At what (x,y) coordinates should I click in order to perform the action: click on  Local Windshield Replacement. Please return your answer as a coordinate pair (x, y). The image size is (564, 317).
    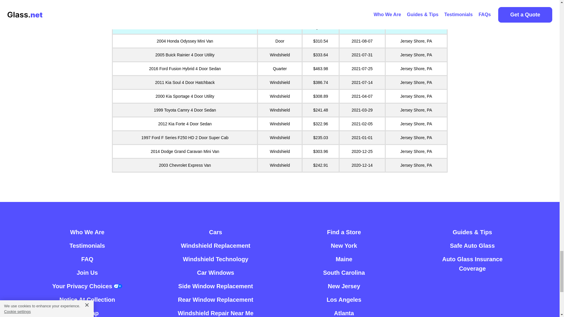
    Looking at the image, I should click on (216, 245).